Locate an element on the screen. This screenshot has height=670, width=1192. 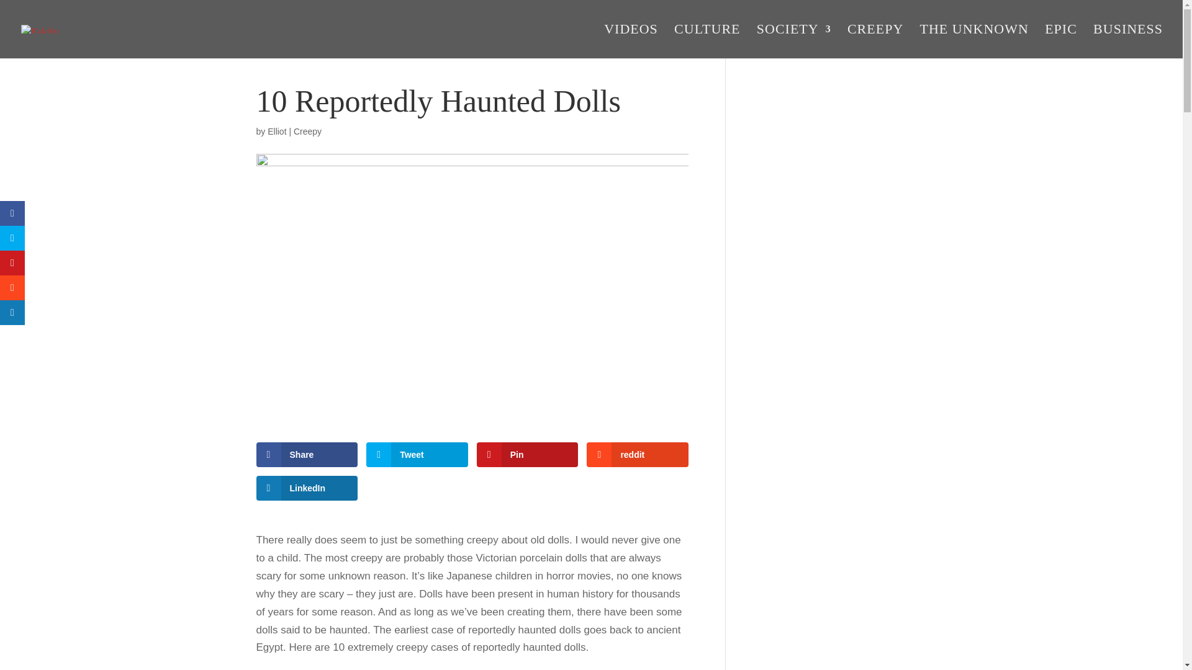
EPIC is located at coordinates (1061, 41).